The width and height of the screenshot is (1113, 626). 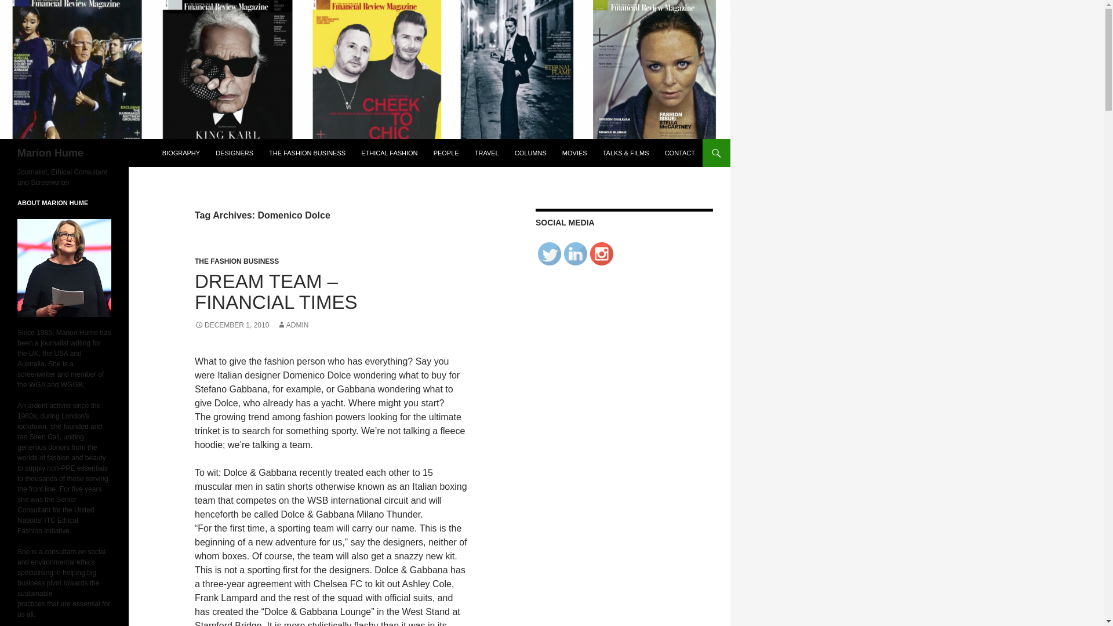 I want to click on THE FASHION BUSINESS, so click(x=237, y=261).